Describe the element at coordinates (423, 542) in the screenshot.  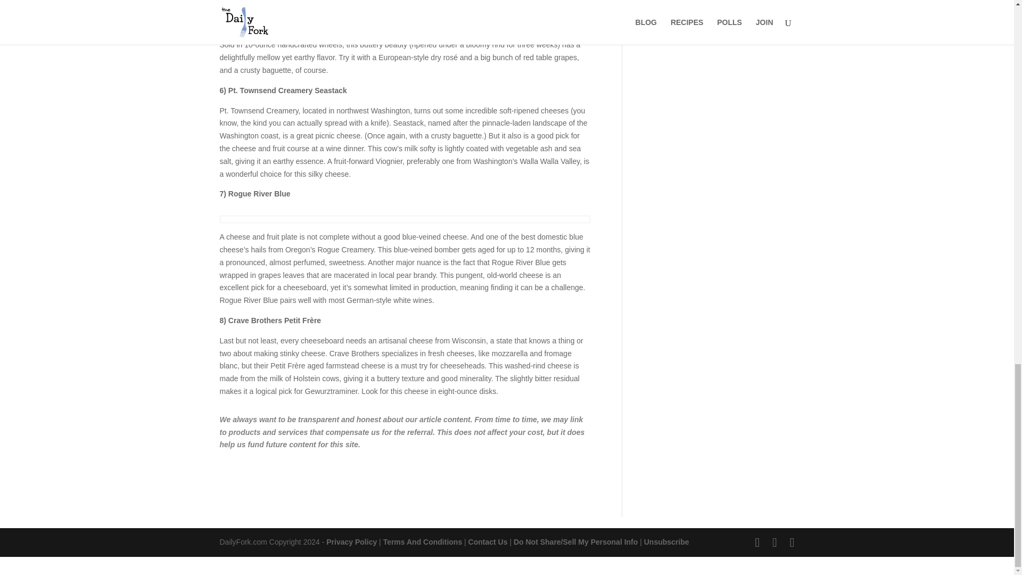
I see `Terms And Conditions` at that location.